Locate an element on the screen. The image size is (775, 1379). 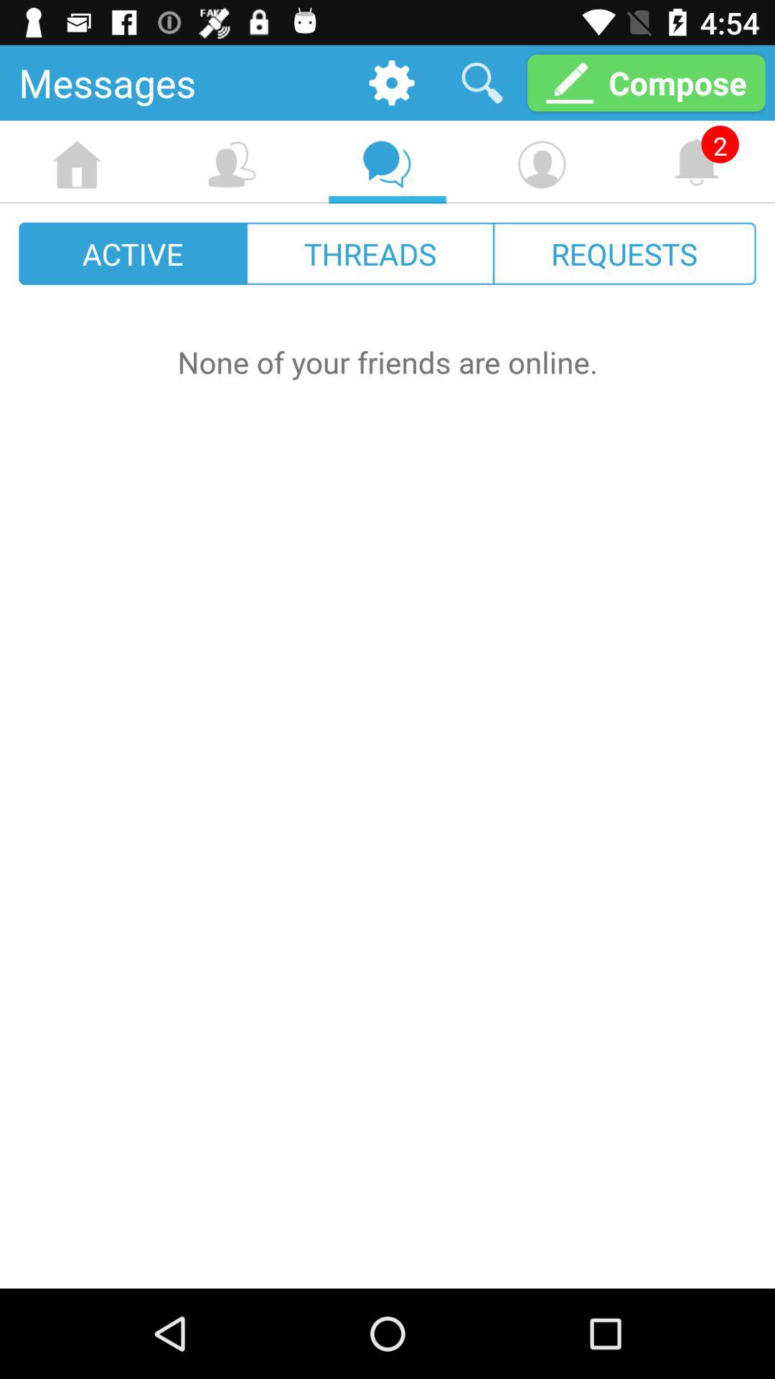
choose item to the left of threads icon is located at coordinates (133, 253).